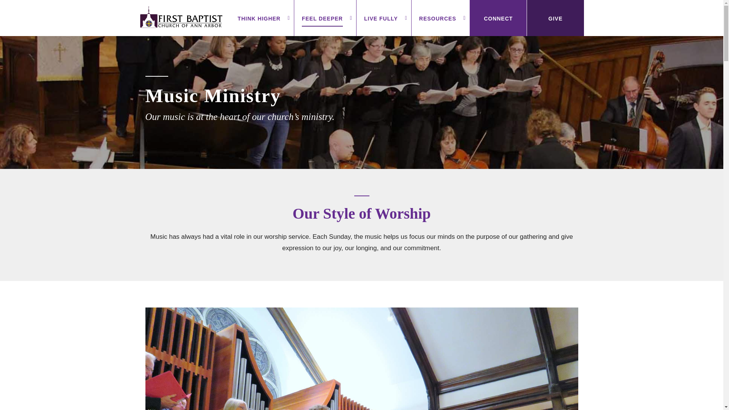 The image size is (729, 410). Describe the element at coordinates (555, 18) in the screenshot. I see `GIVE` at that location.